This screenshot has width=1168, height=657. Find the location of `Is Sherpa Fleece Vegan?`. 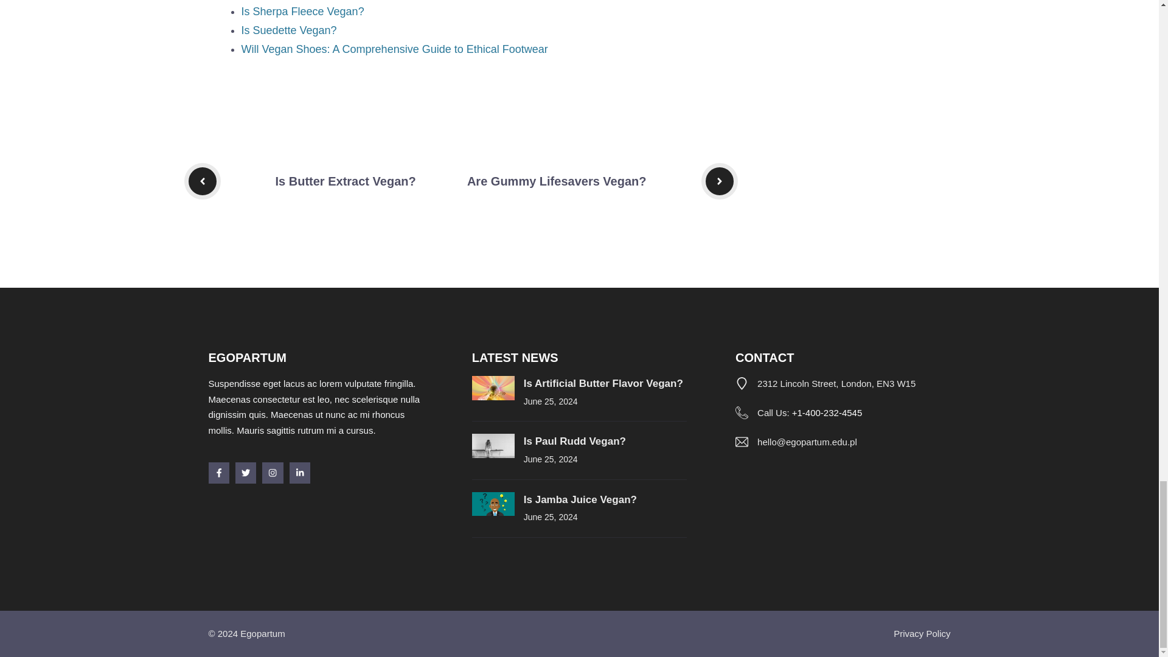

Is Sherpa Fleece Vegan? is located at coordinates (302, 11).